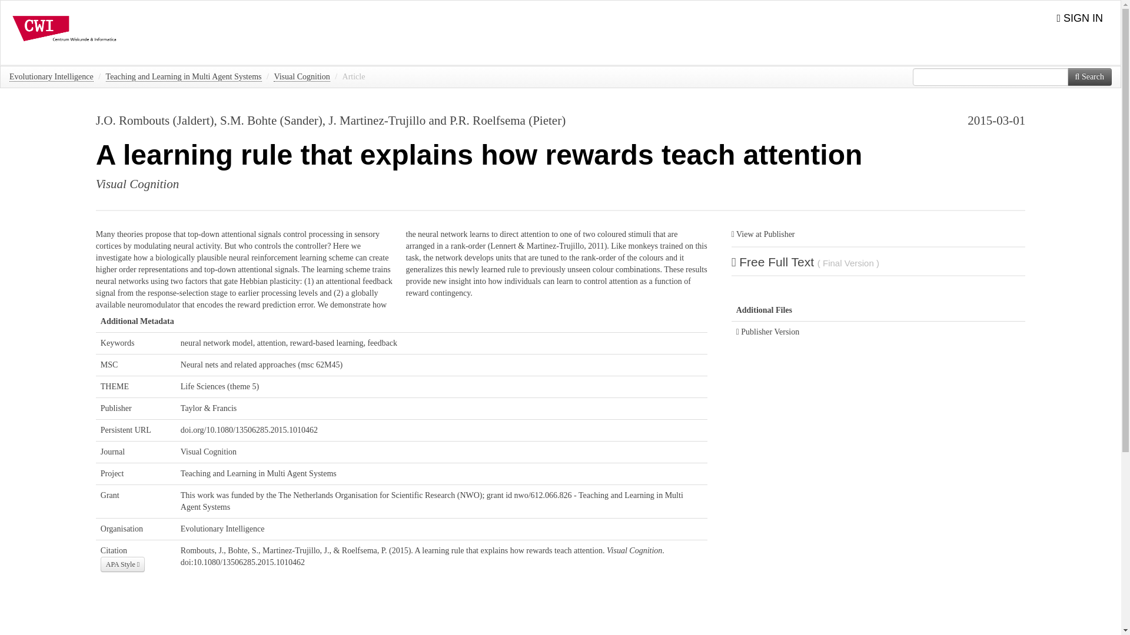 The width and height of the screenshot is (1130, 635). I want to click on APA Style, so click(122, 564).